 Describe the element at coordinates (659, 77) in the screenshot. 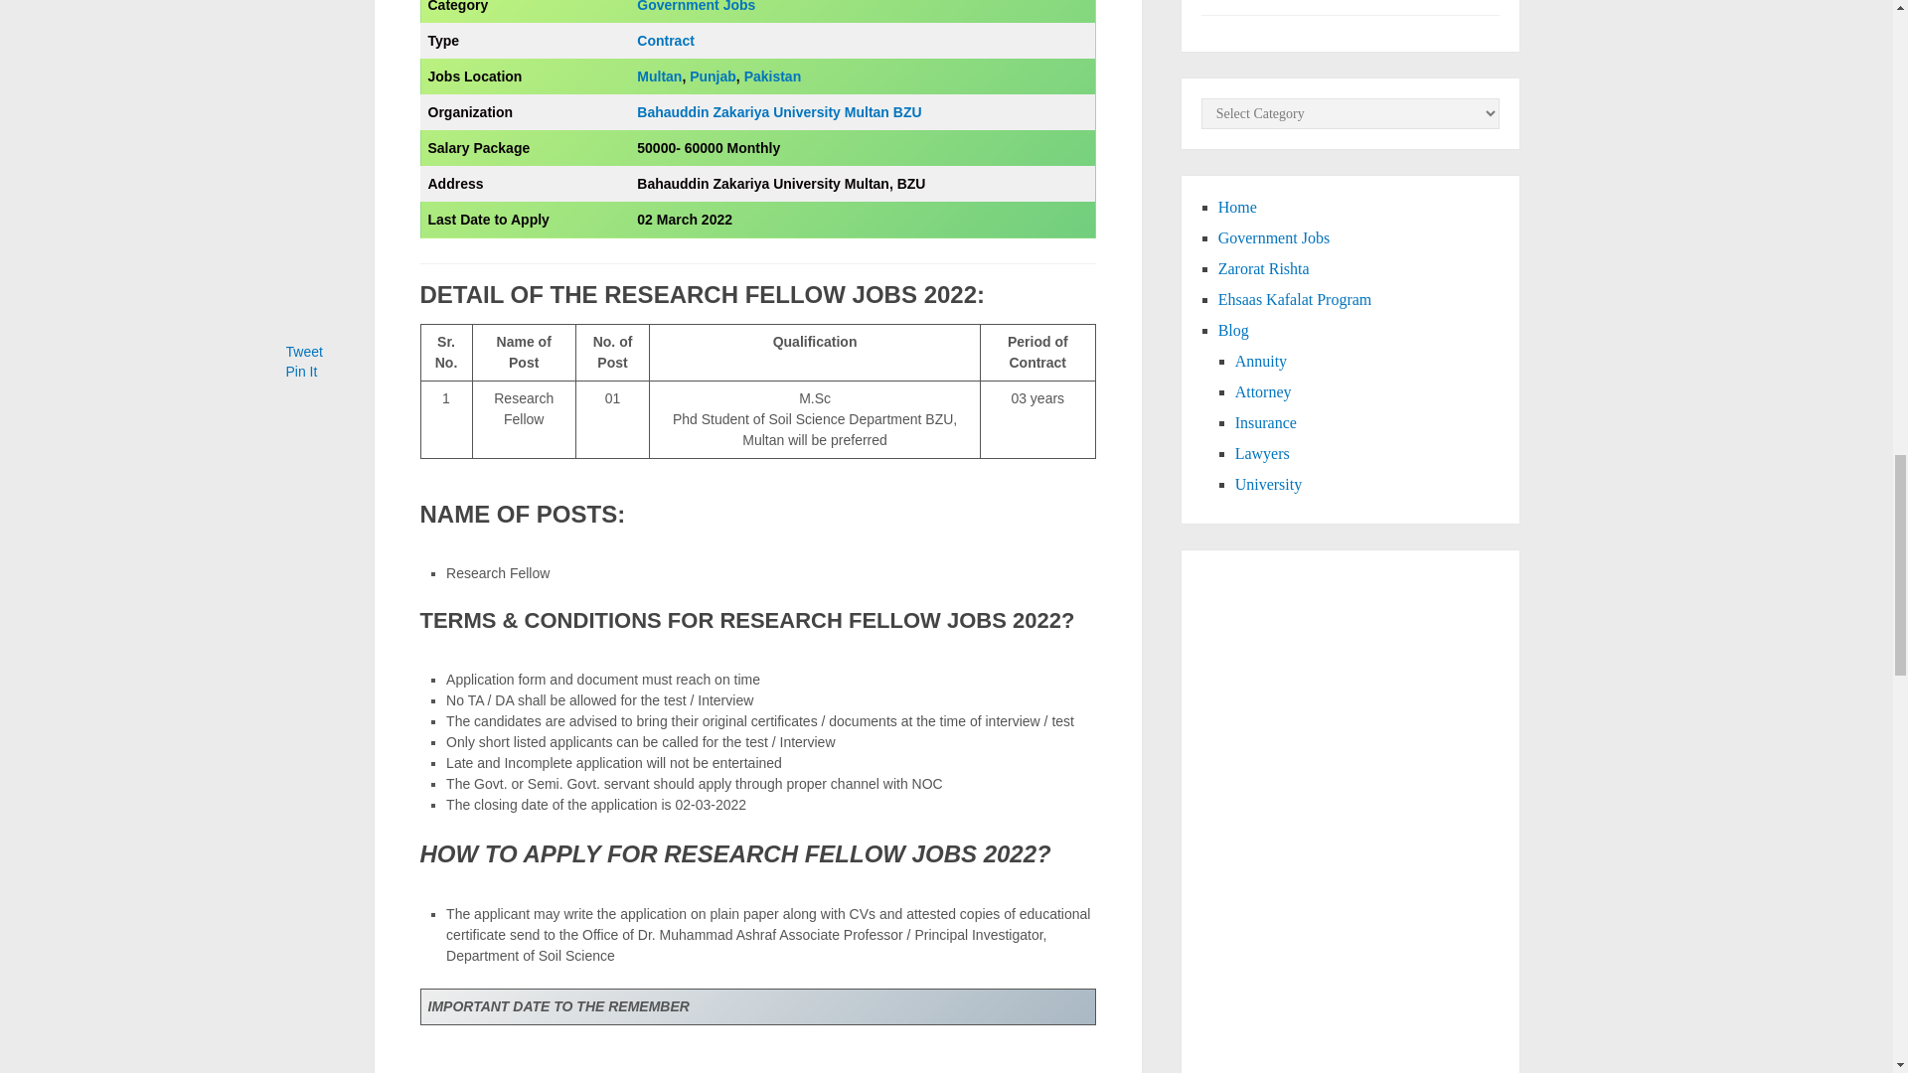

I see `Multan` at that location.